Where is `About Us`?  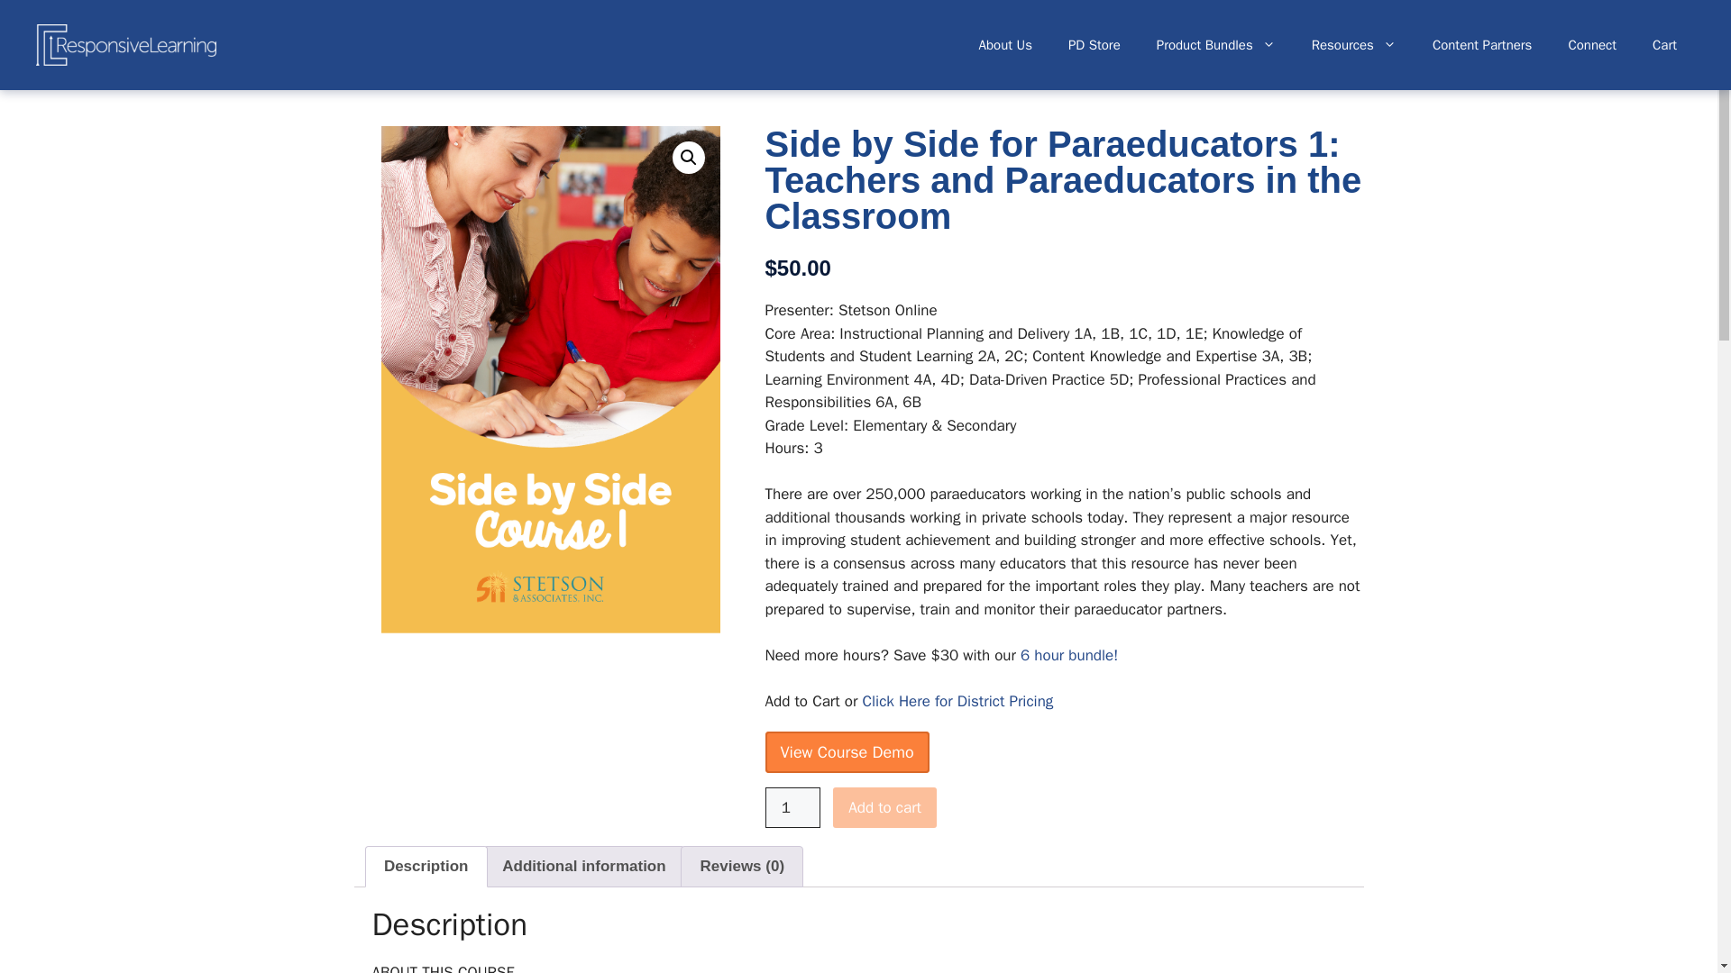 About Us is located at coordinates (1005, 45).